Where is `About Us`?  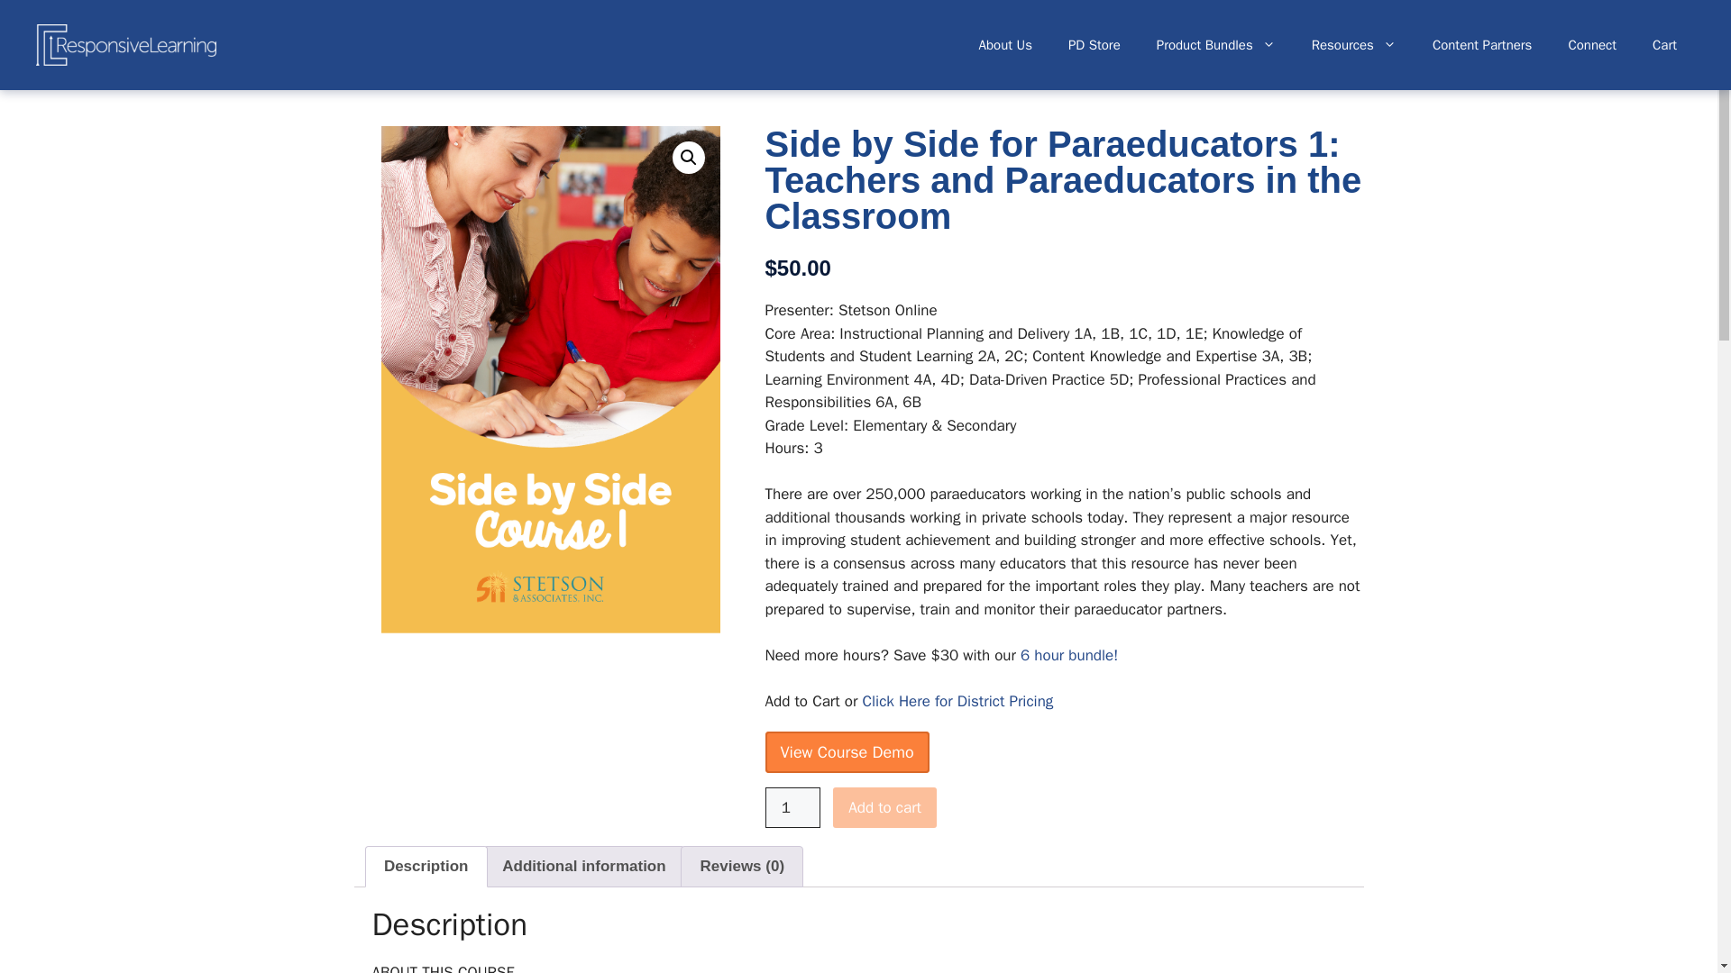 About Us is located at coordinates (1005, 45).